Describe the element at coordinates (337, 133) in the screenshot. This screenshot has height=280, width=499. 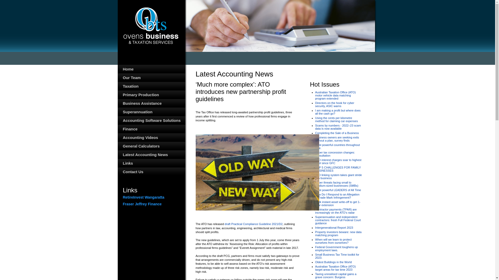
I see `Completing the Sale of a Business` at that location.